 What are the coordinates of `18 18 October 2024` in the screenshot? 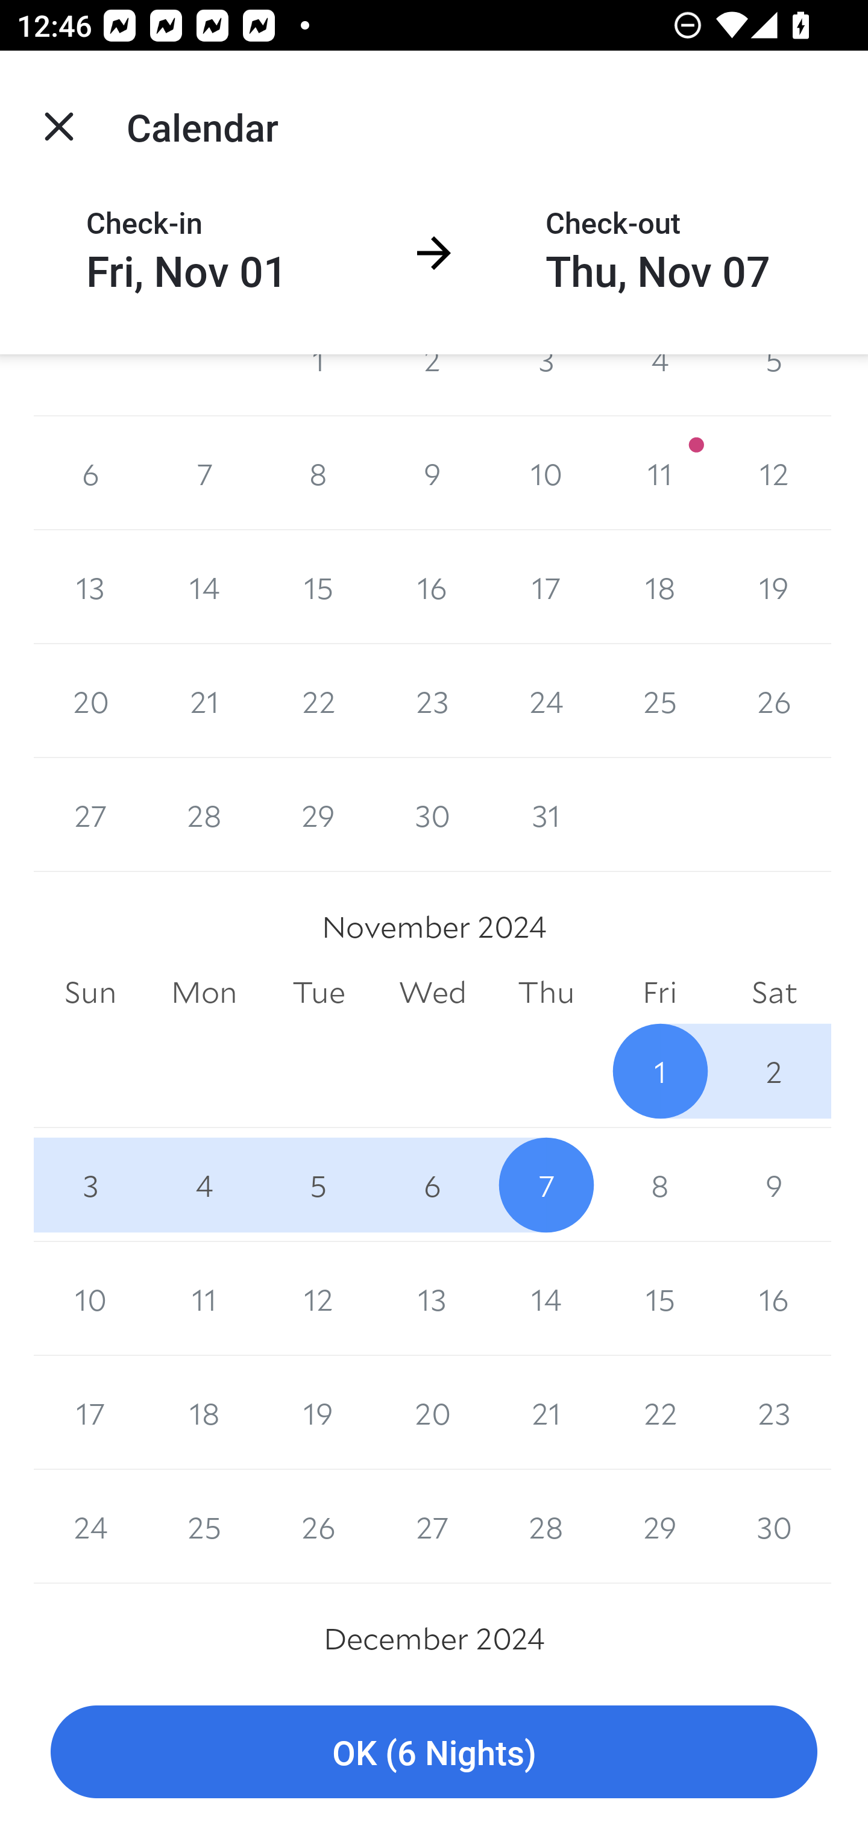 It's located at (659, 587).